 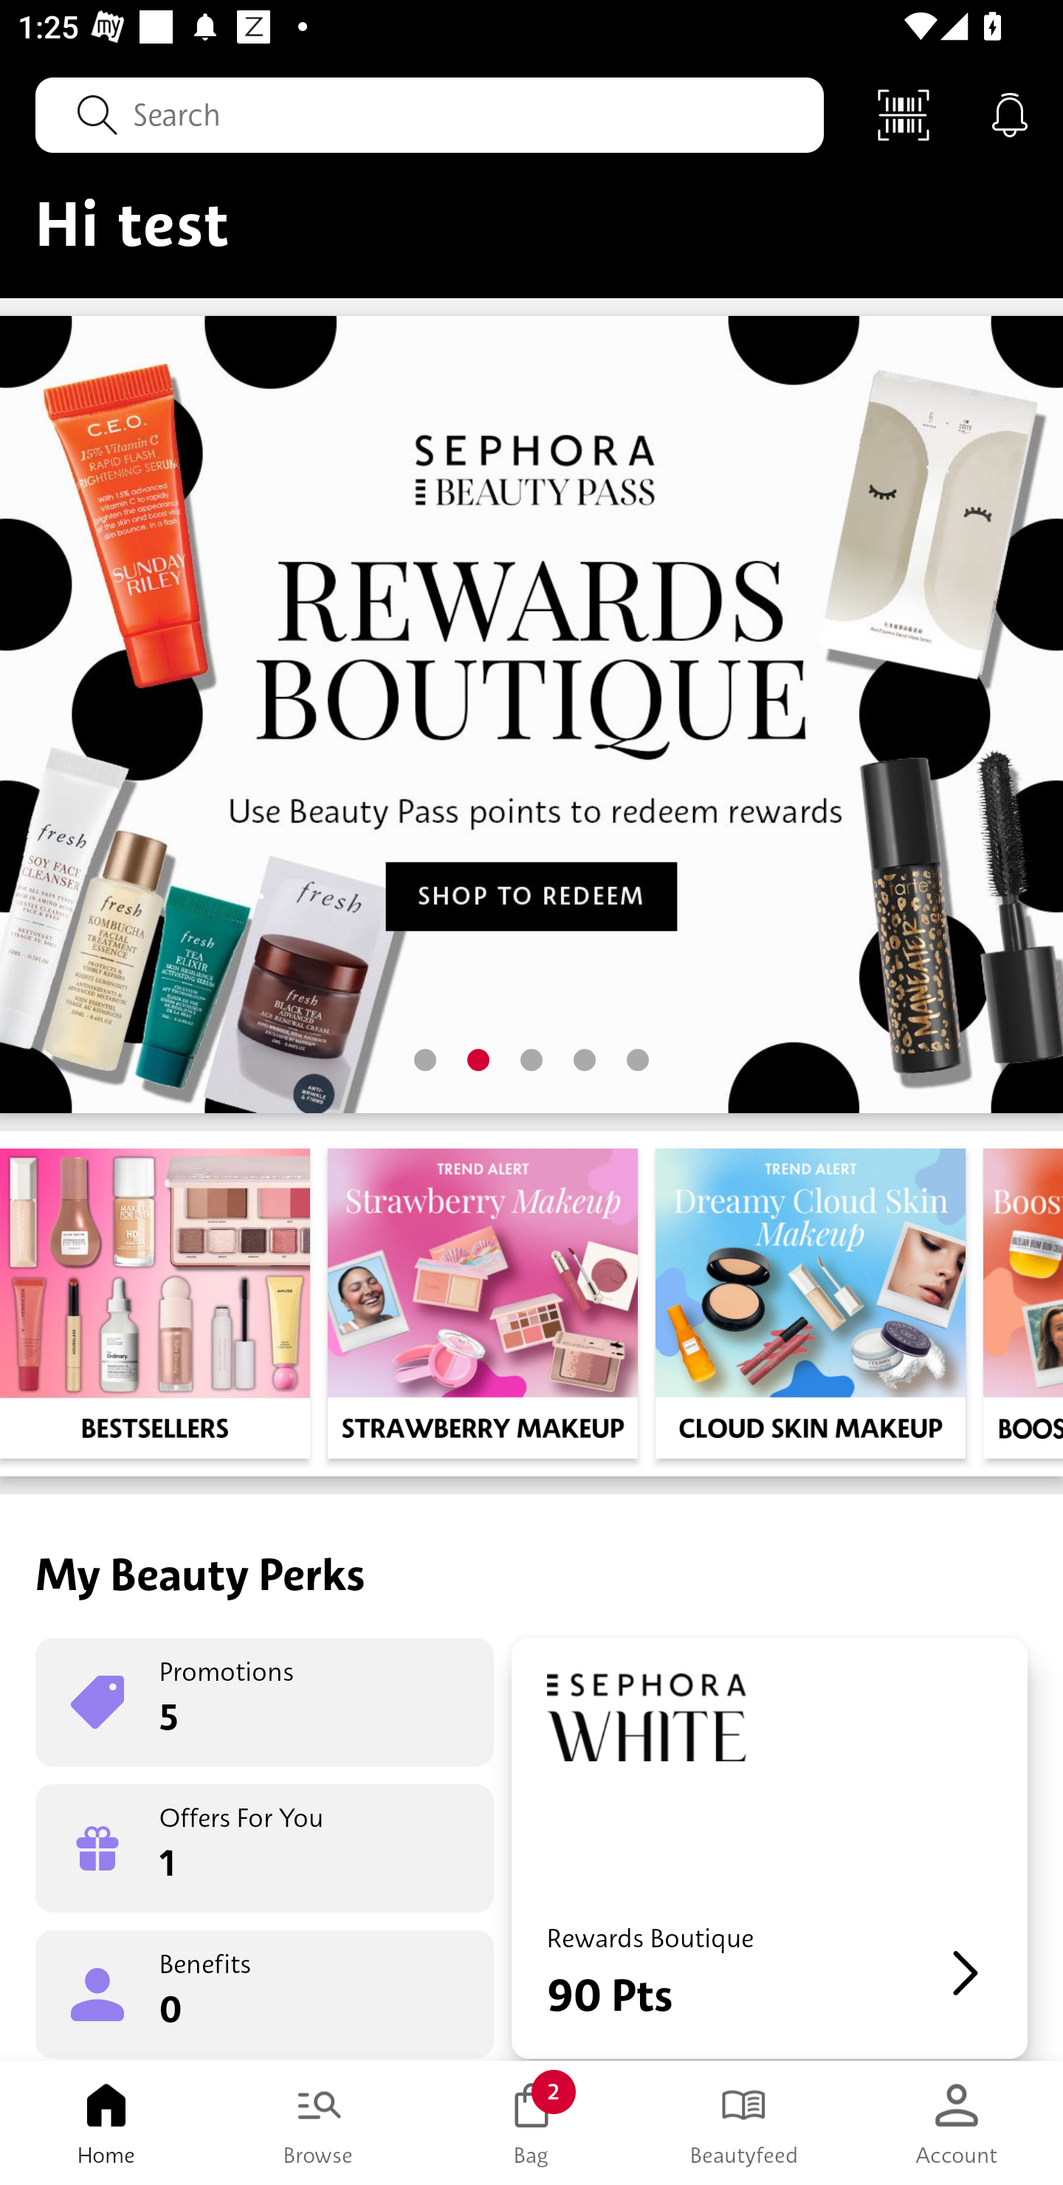 What do you see at coordinates (904, 114) in the screenshot?
I see `Scan Code` at bounding box center [904, 114].